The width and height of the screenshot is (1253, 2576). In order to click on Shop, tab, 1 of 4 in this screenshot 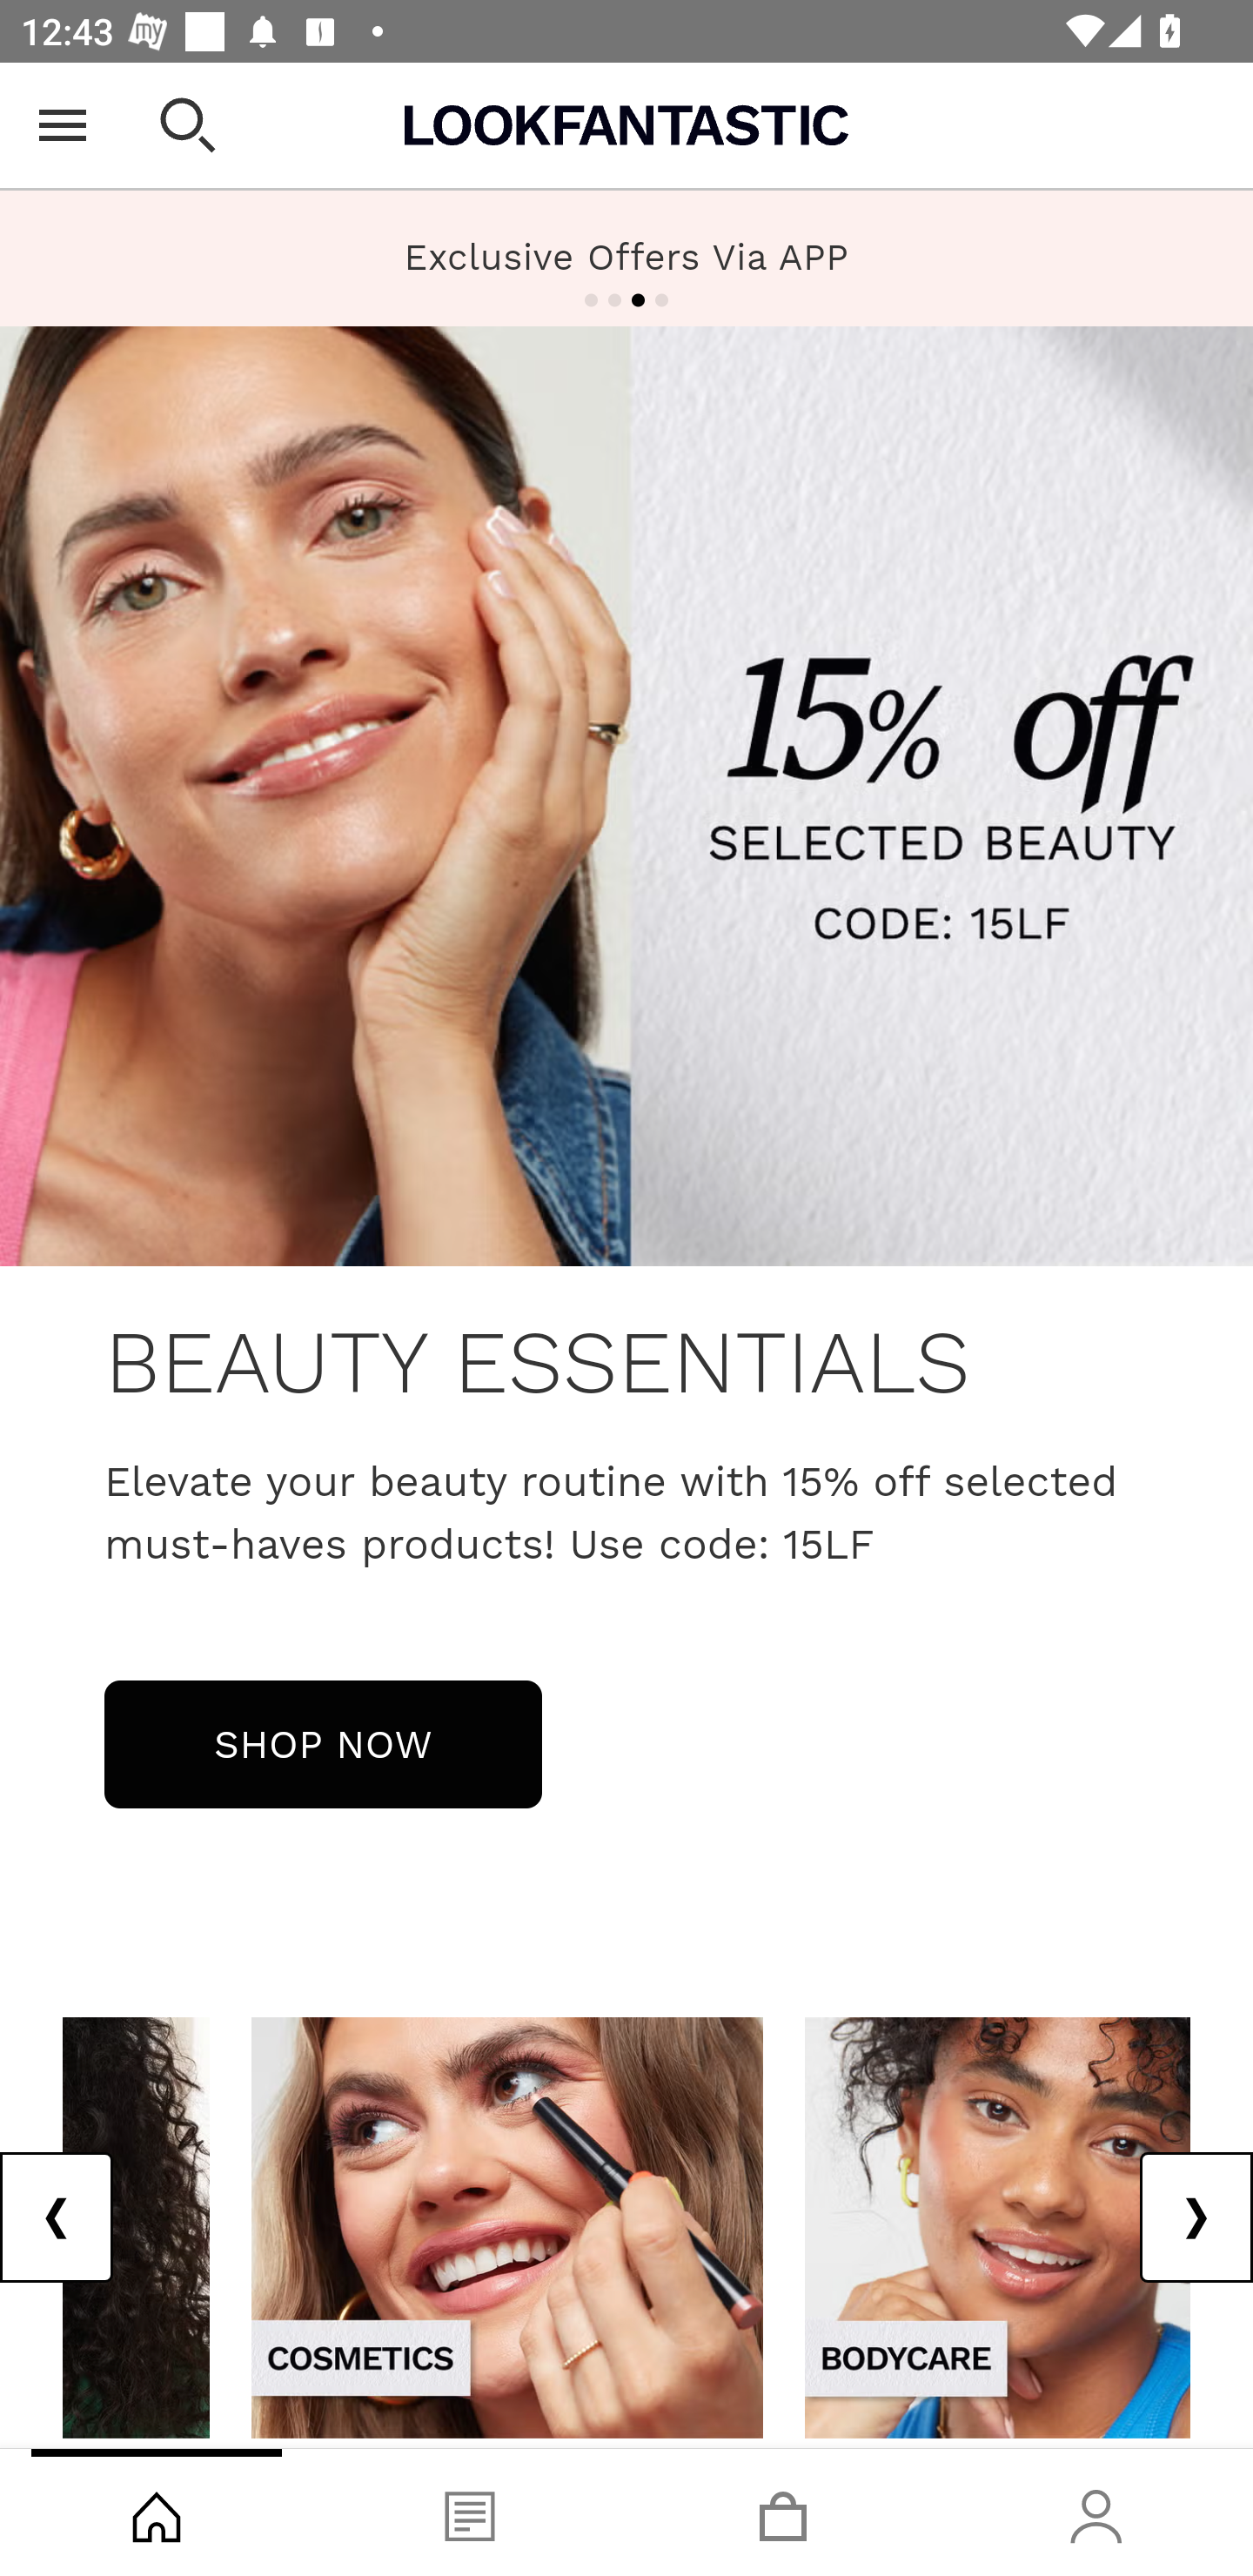, I will do `click(157, 2512)`.